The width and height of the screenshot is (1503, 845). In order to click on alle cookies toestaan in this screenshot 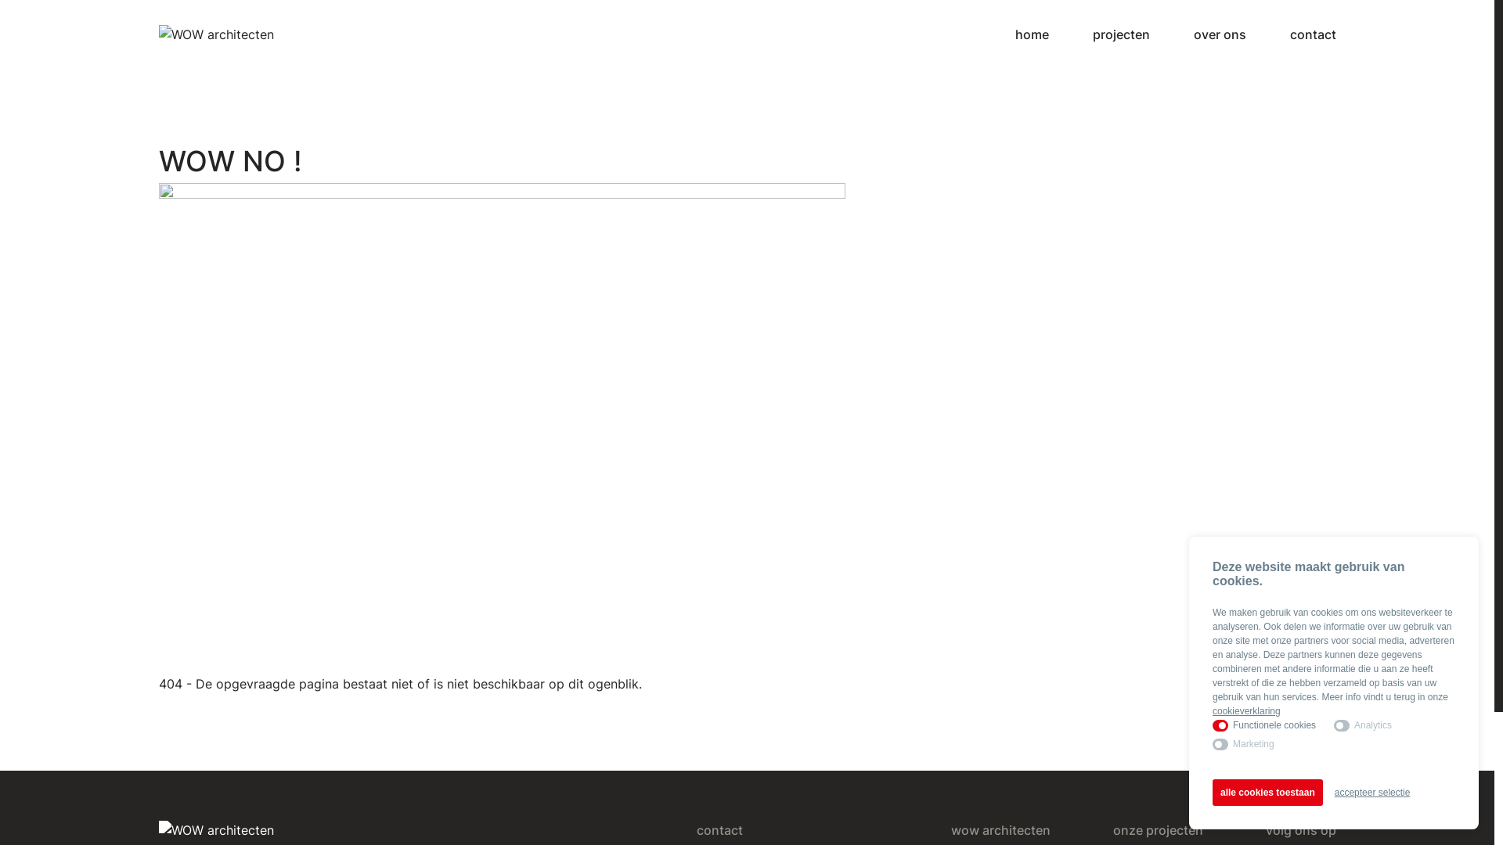, I will do `click(1268, 793)`.